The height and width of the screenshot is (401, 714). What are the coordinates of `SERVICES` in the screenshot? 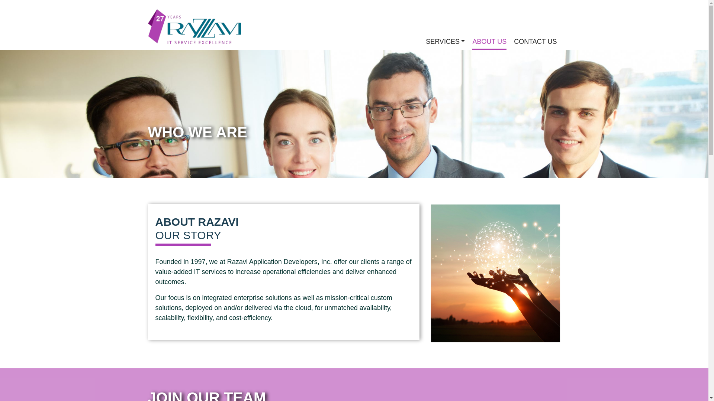 It's located at (445, 42).